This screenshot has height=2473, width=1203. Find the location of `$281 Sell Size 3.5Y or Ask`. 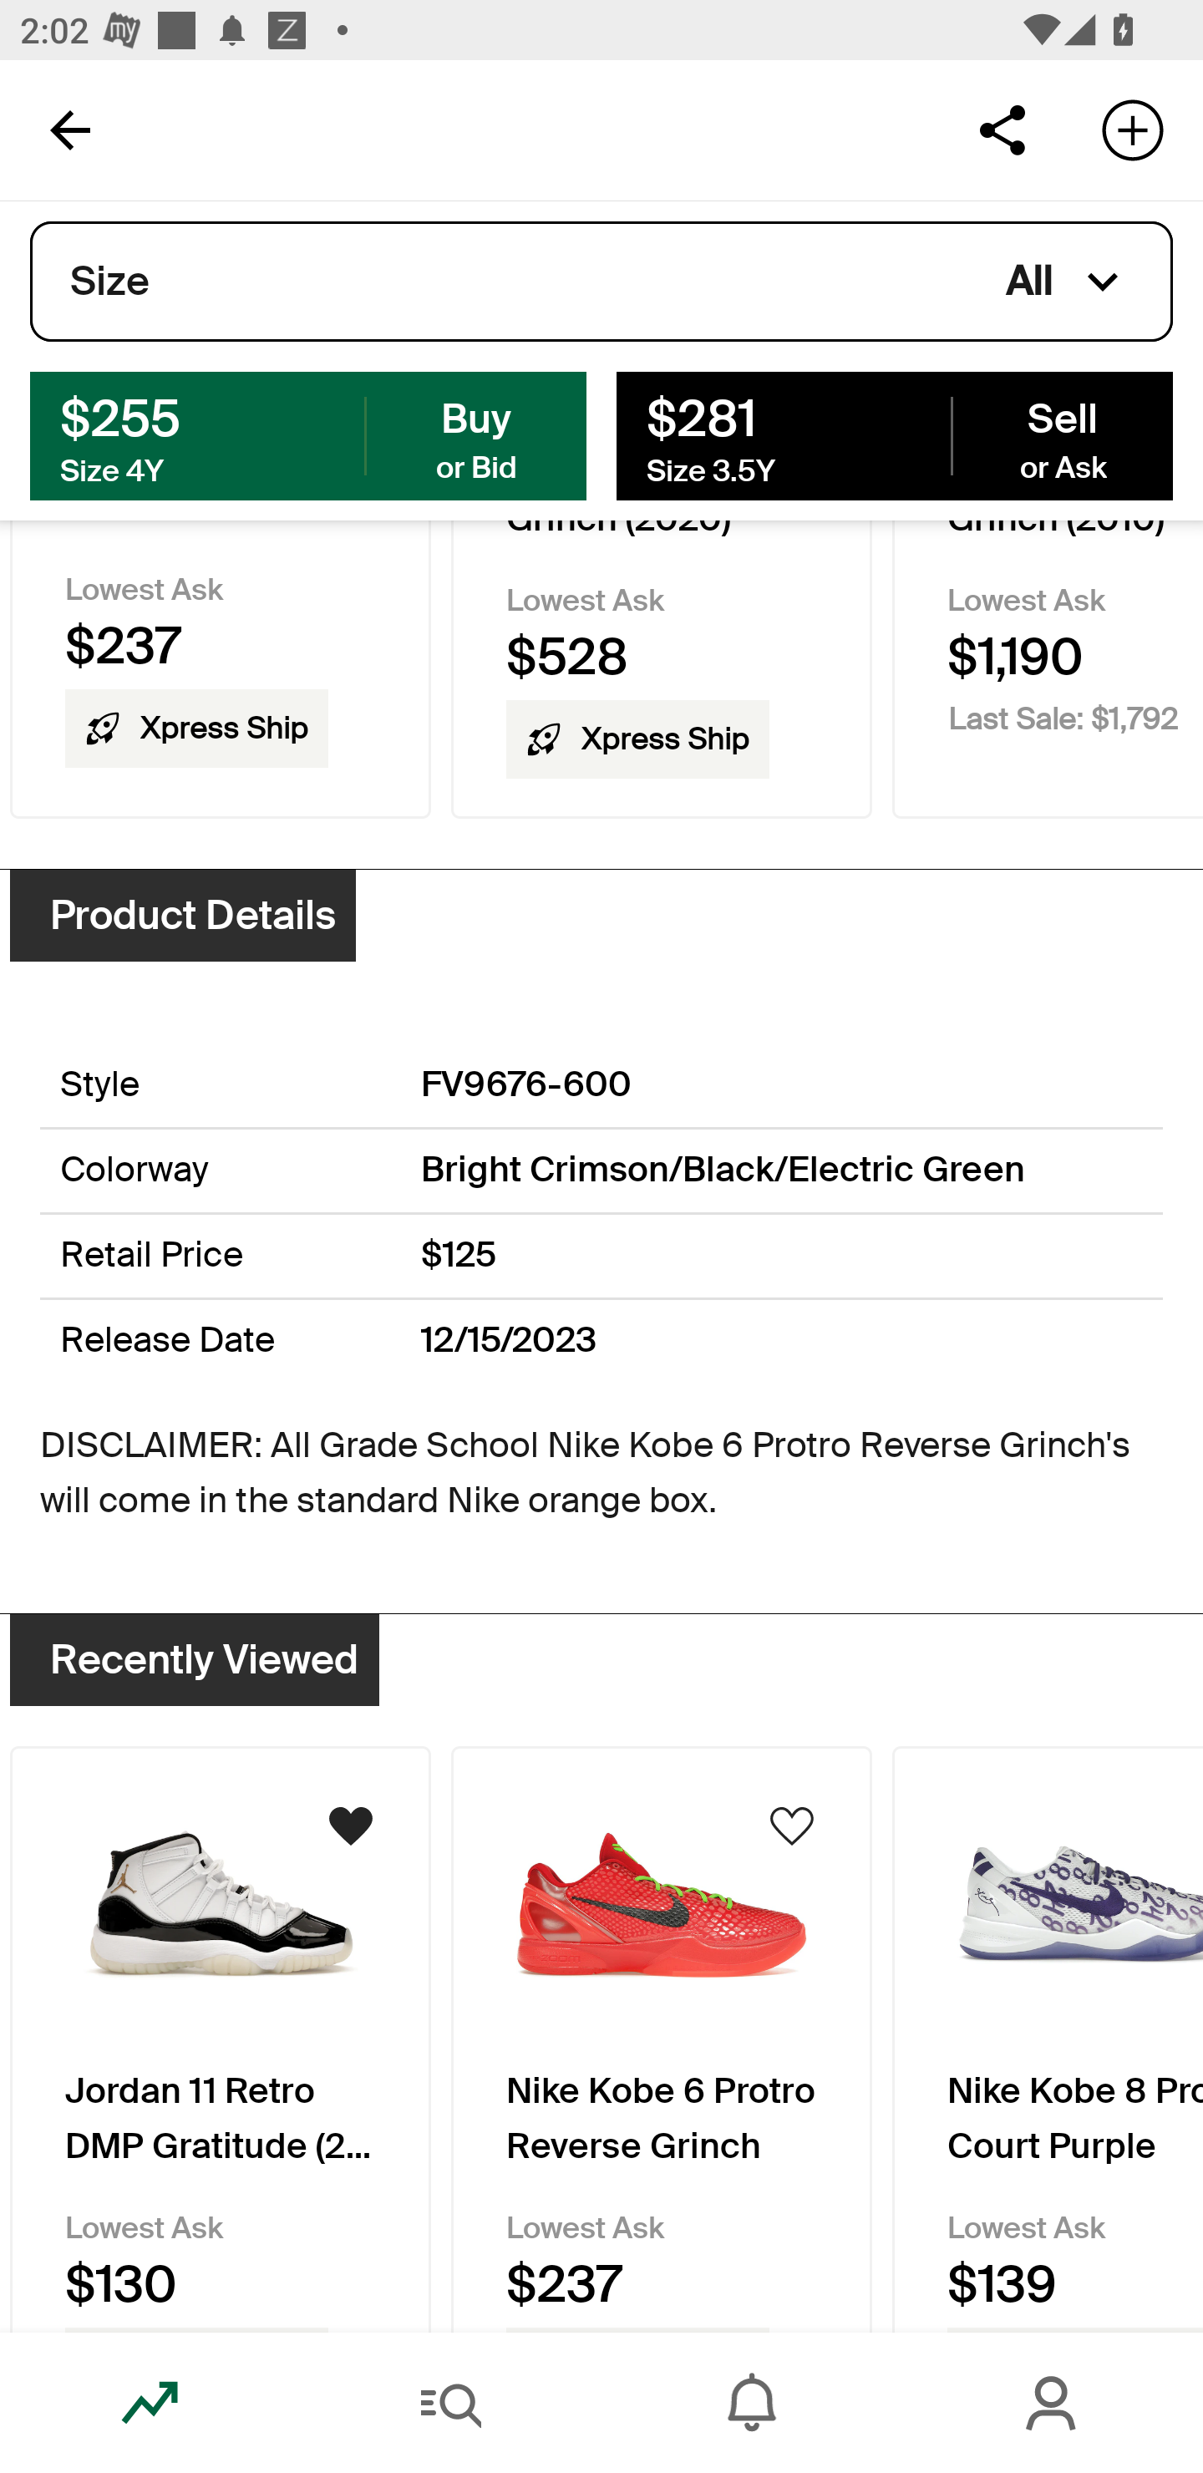

$281 Sell Size 3.5Y or Ask is located at coordinates (894, 434).